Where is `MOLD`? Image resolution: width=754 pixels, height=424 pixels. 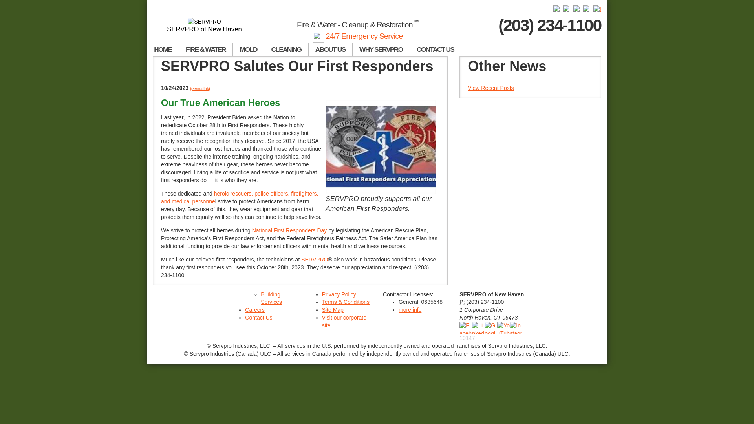 MOLD is located at coordinates (249, 49).